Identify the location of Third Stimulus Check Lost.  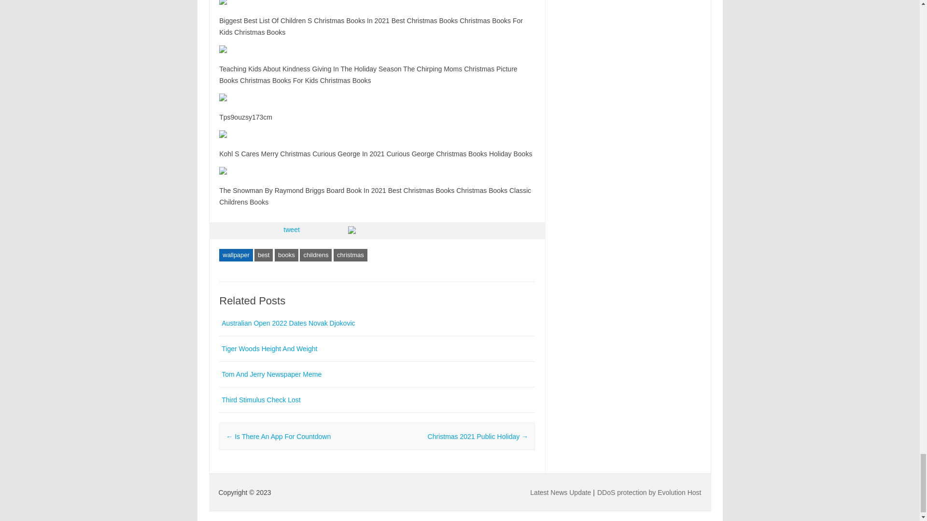
(261, 399).